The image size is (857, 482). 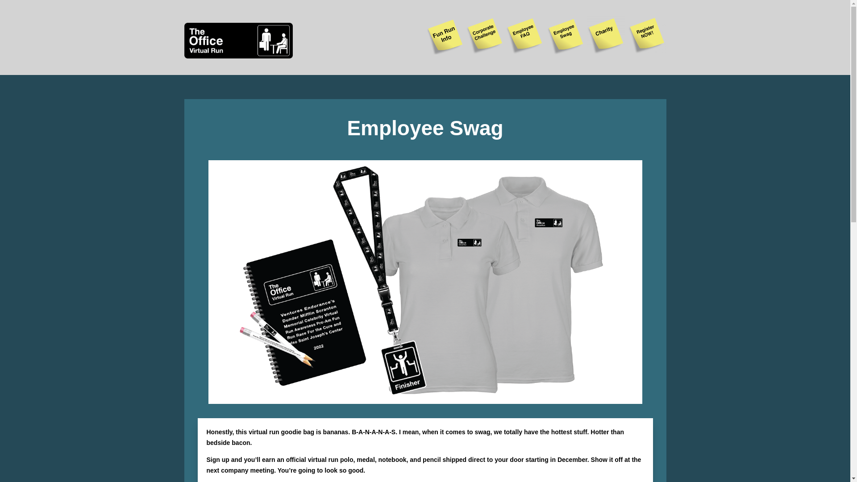 What do you see at coordinates (238, 40) in the screenshot?
I see `office logo` at bounding box center [238, 40].